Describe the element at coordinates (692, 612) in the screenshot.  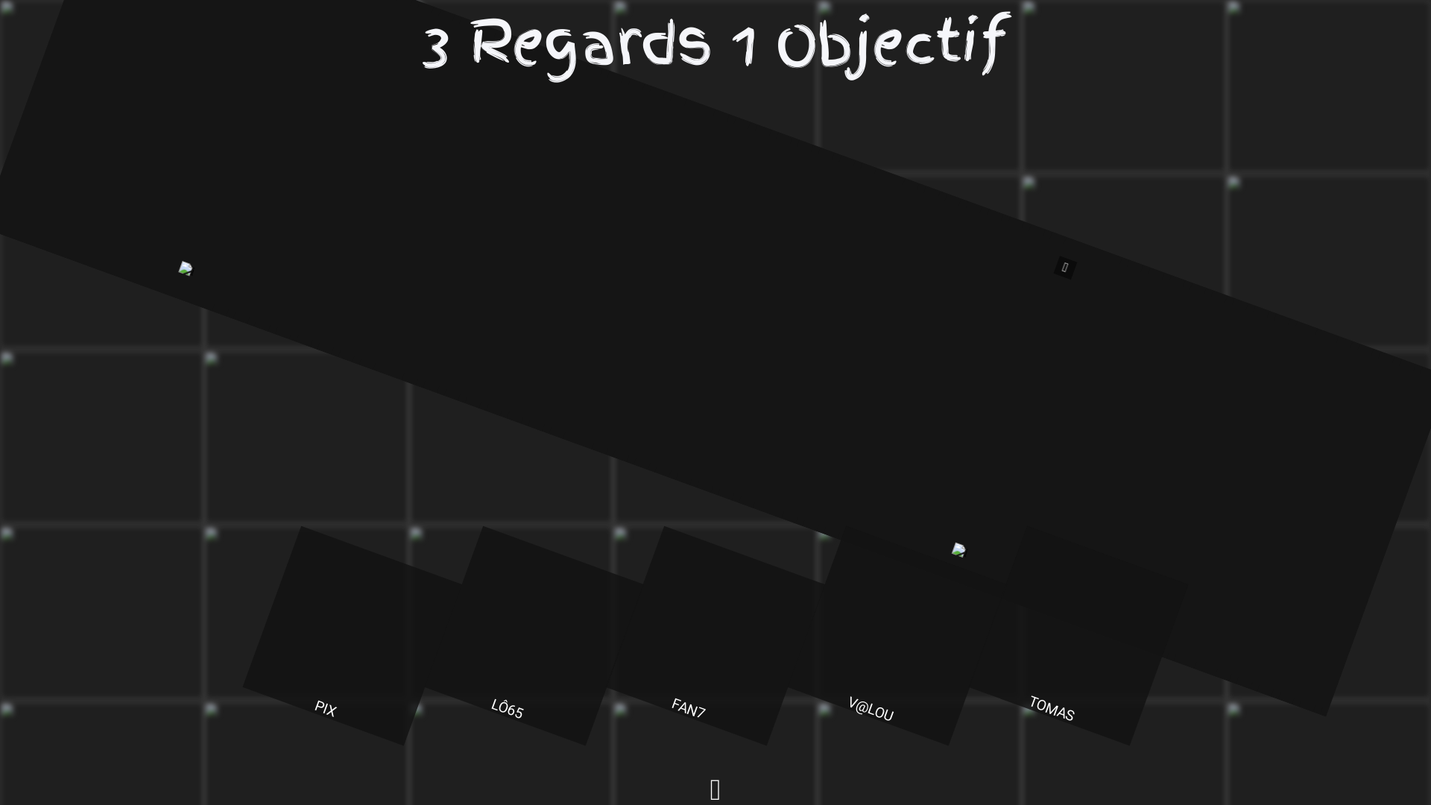
I see `FAN7` at that location.